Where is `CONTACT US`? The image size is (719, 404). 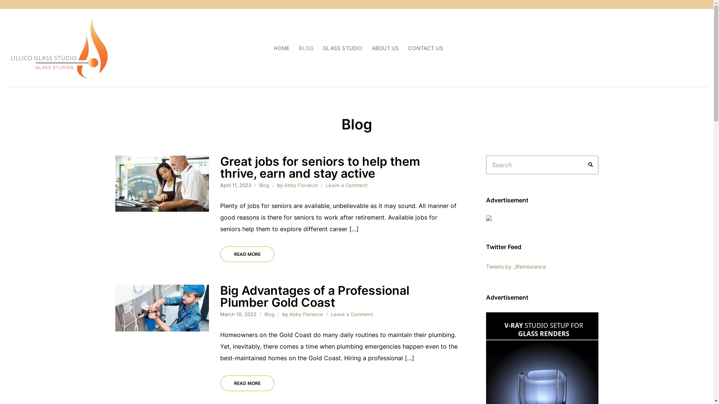
CONTACT US is located at coordinates (425, 48).